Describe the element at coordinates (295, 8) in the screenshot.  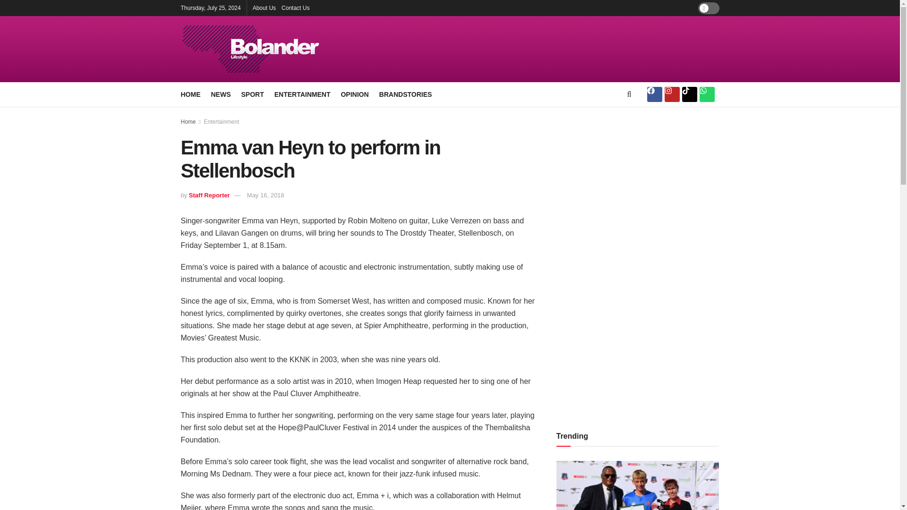
I see `Contact Us` at that location.